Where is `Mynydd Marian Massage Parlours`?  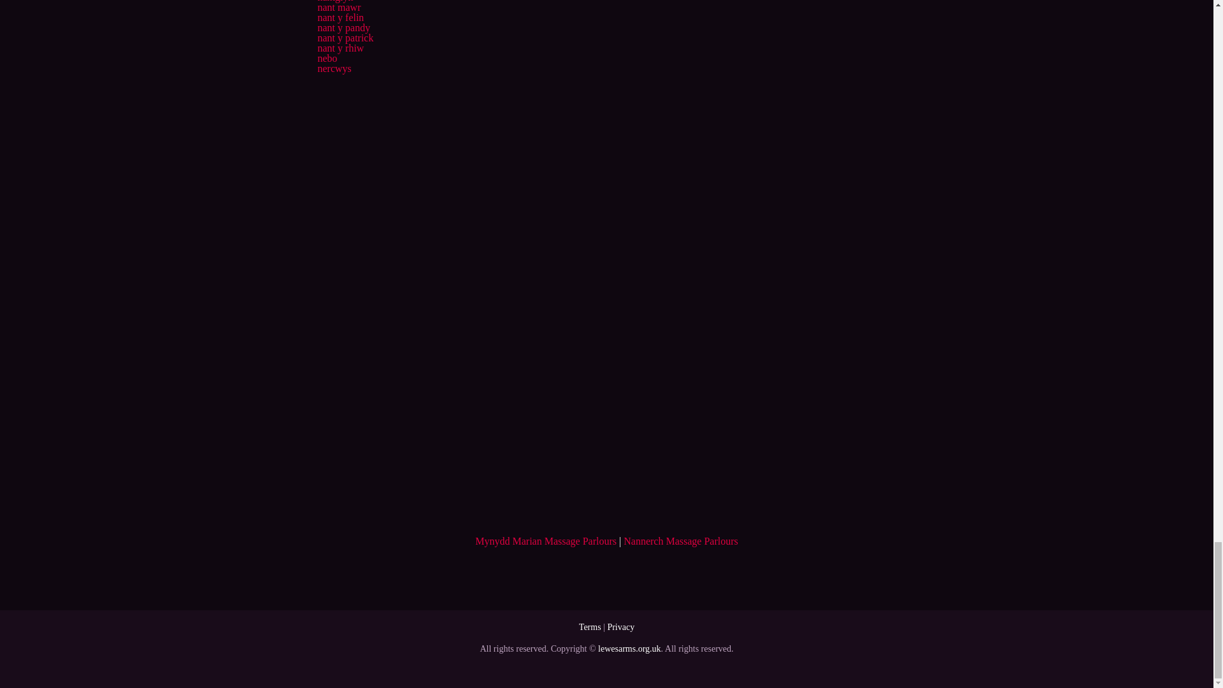 Mynydd Marian Massage Parlours is located at coordinates (545, 541).